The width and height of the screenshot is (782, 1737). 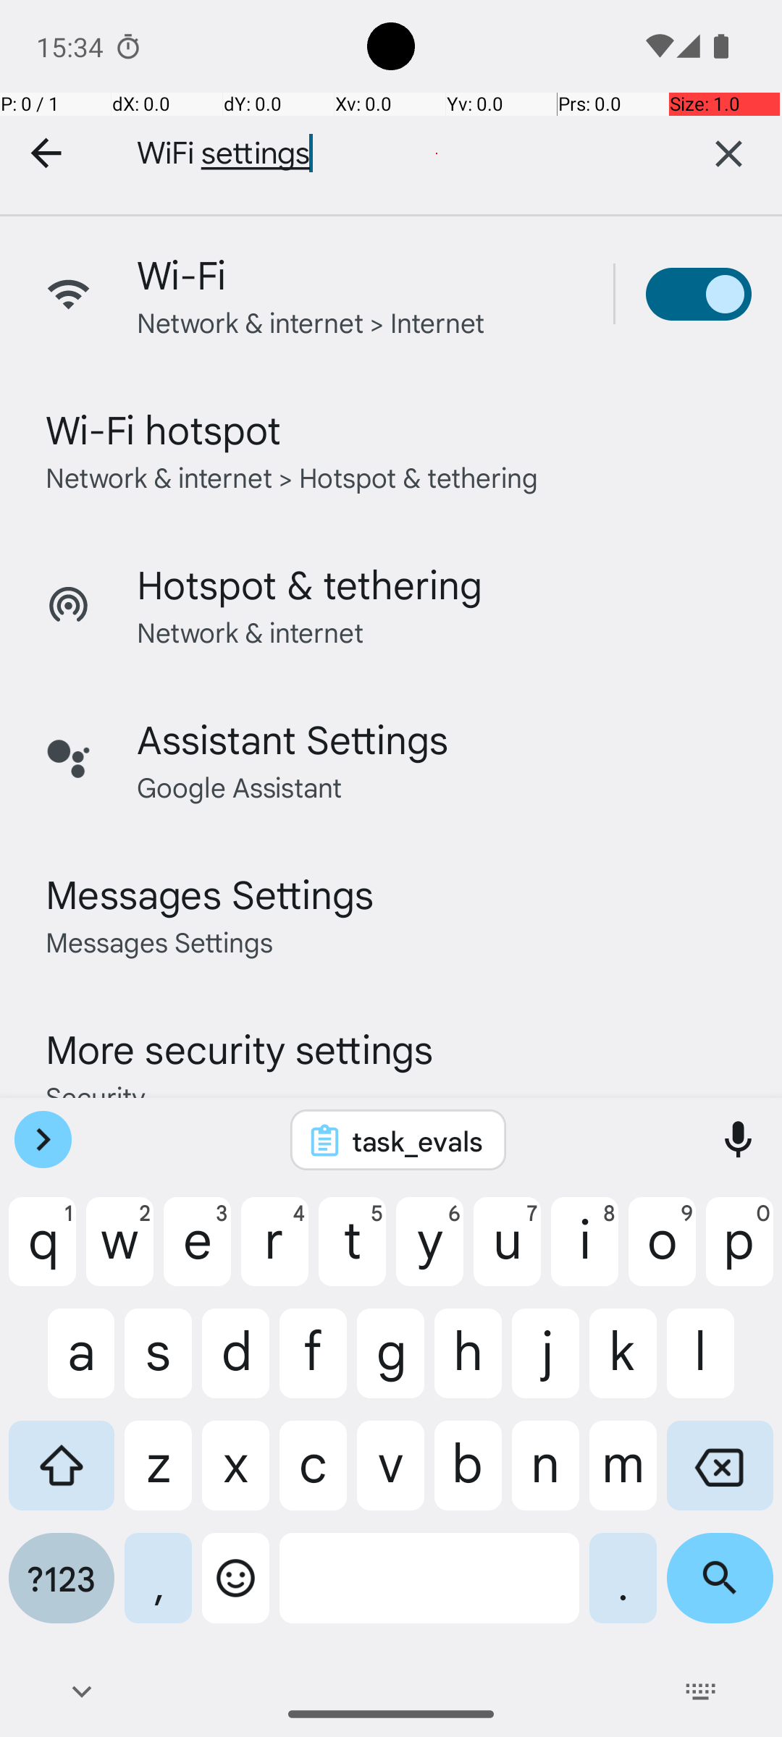 What do you see at coordinates (728, 153) in the screenshot?
I see `Clear text` at bounding box center [728, 153].